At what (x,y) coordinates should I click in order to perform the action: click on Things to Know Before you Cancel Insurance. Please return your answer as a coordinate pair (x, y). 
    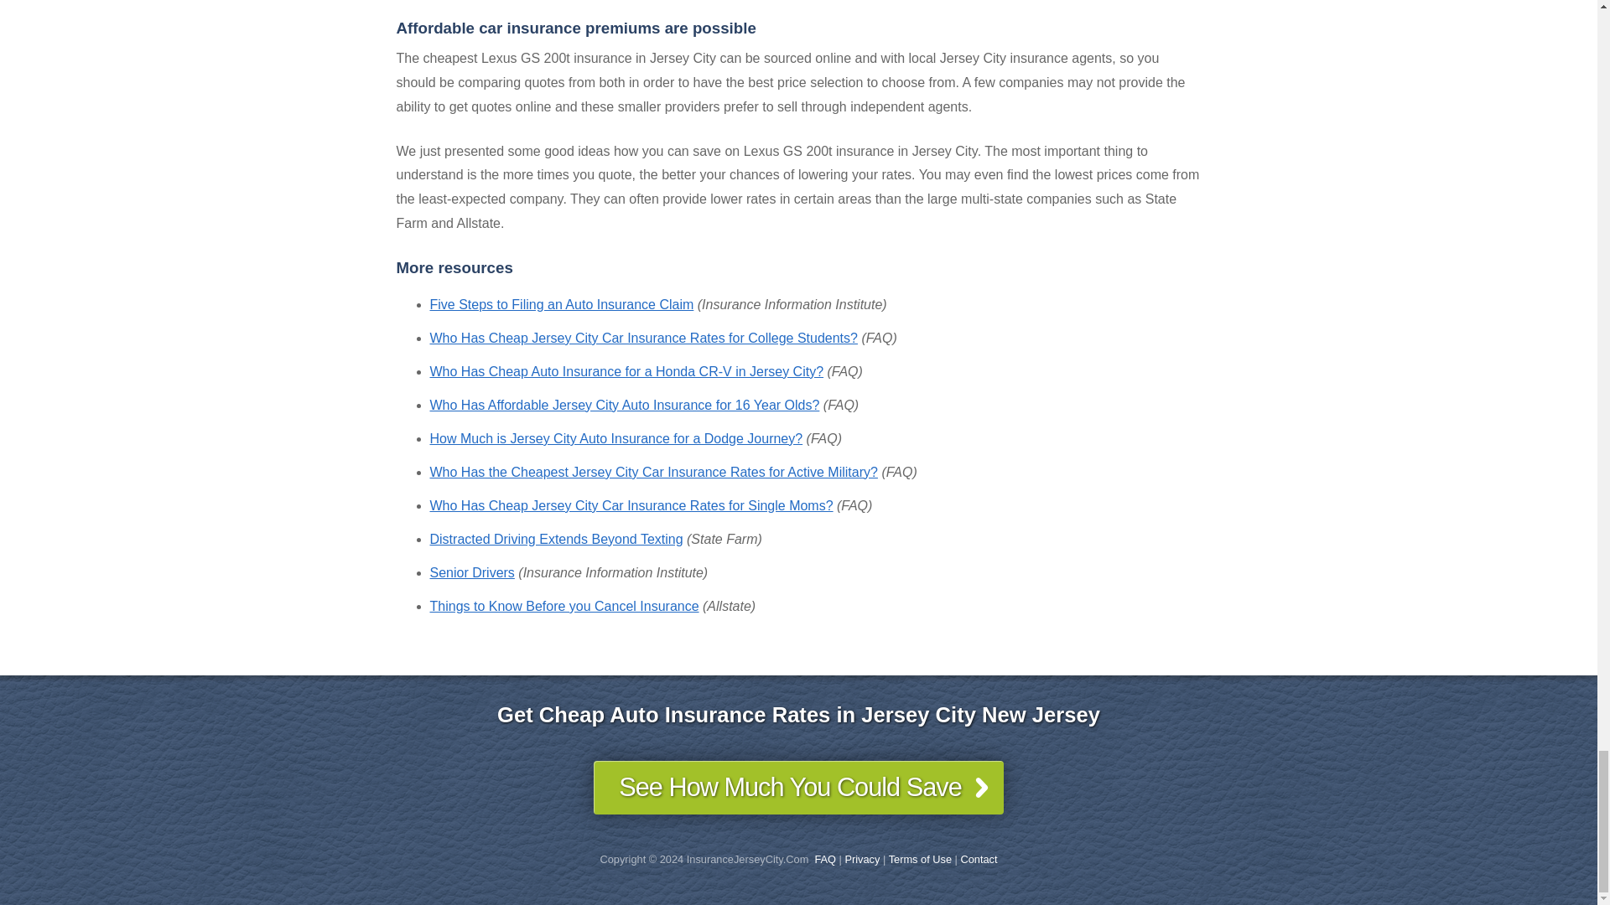
    Looking at the image, I should click on (563, 606).